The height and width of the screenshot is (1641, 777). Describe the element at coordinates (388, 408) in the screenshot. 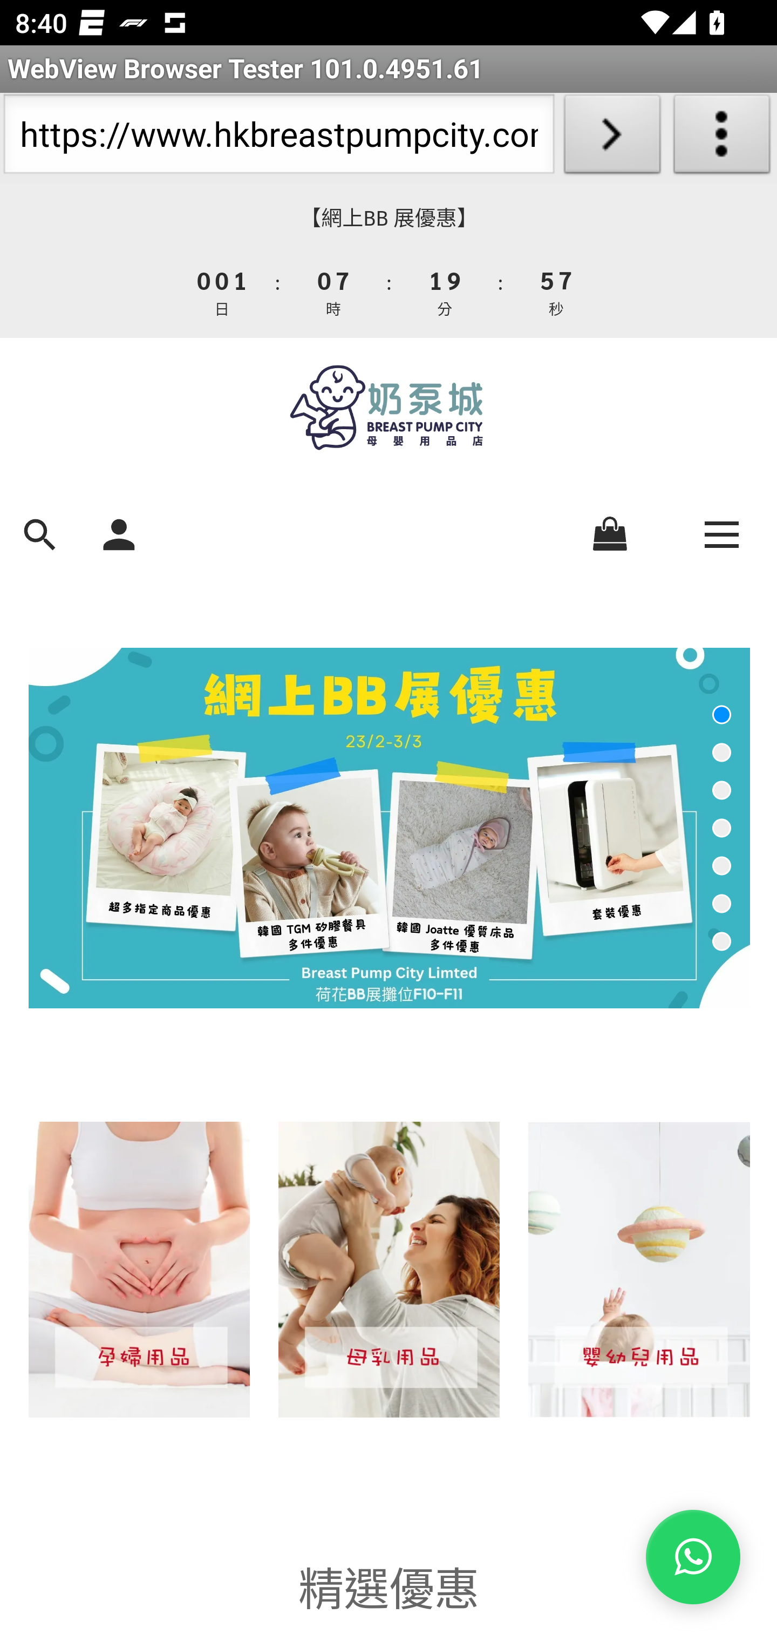

I see `594x` at that location.